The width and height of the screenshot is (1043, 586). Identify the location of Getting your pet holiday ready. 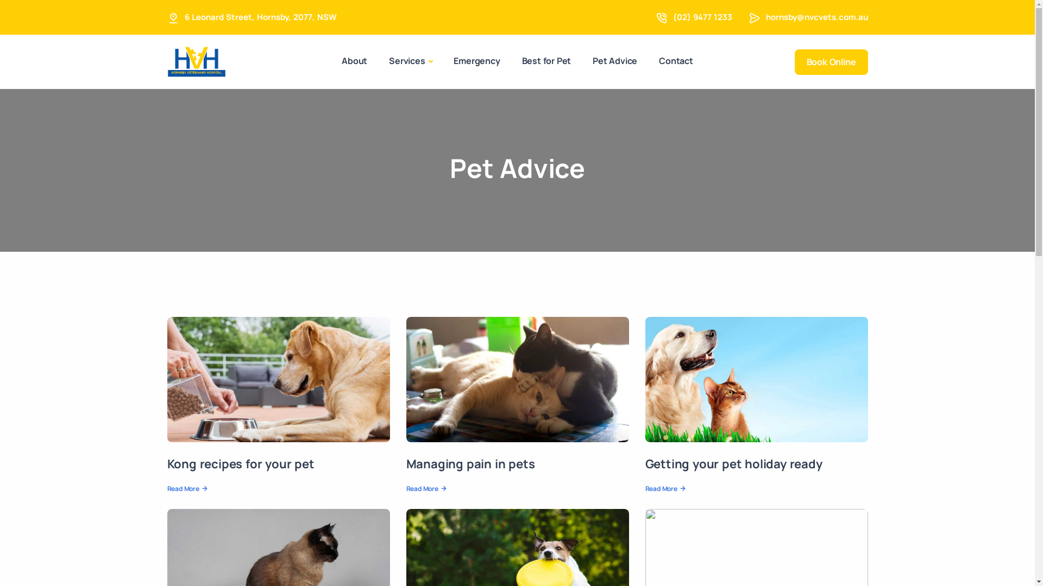
(734, 464).